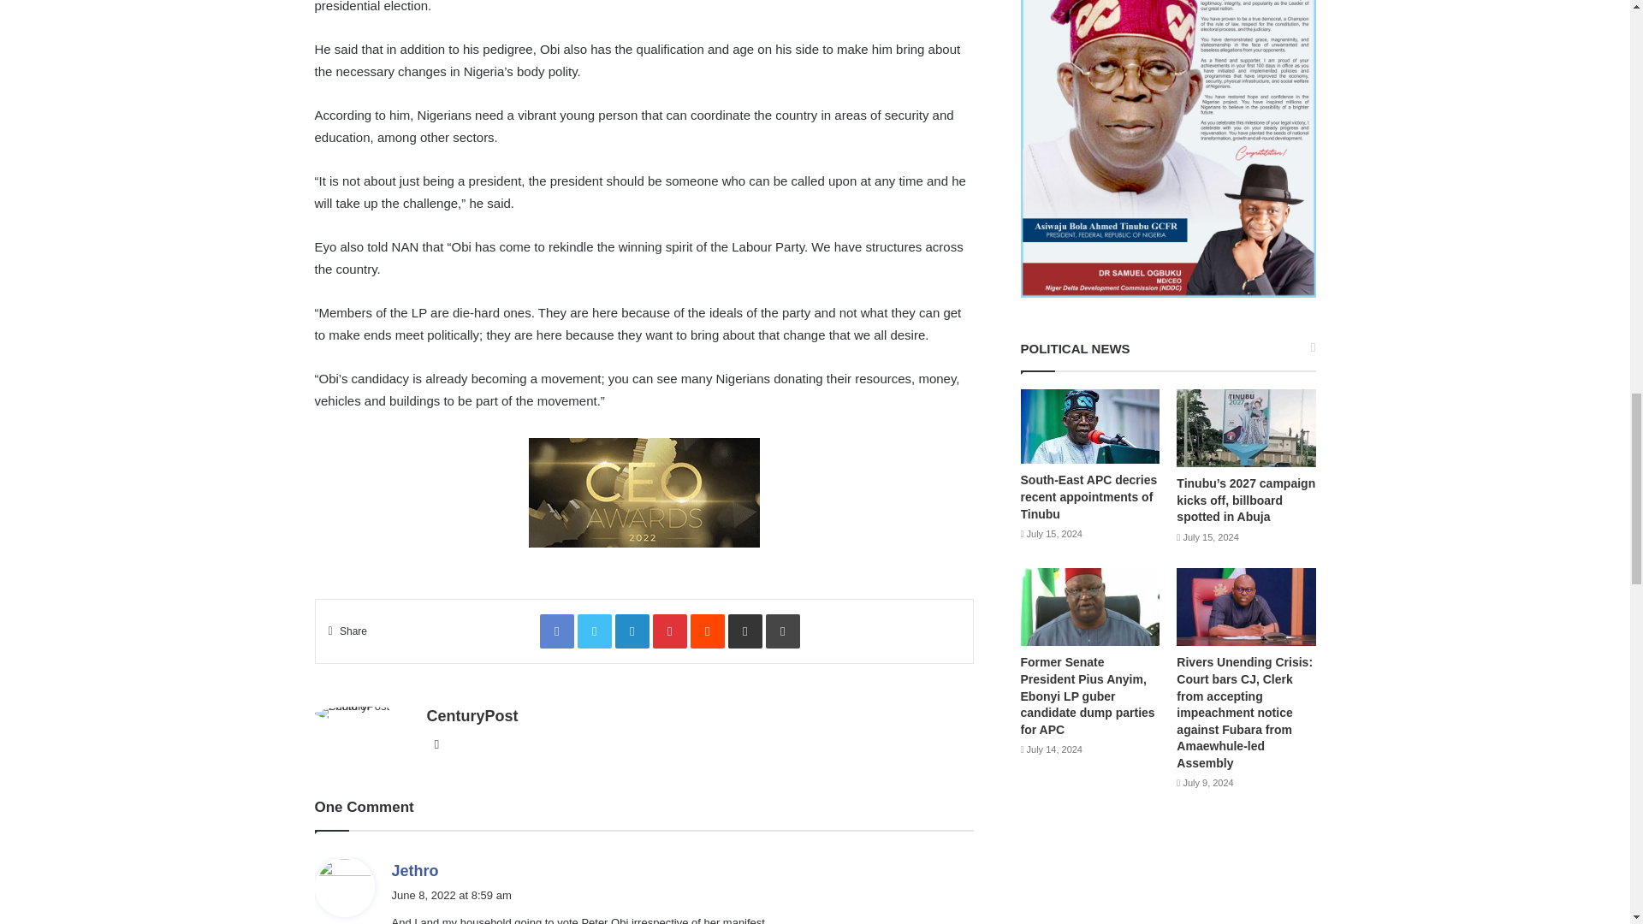 The image size is (1643, 924). I want to click on Reddit, so click(707, 631).